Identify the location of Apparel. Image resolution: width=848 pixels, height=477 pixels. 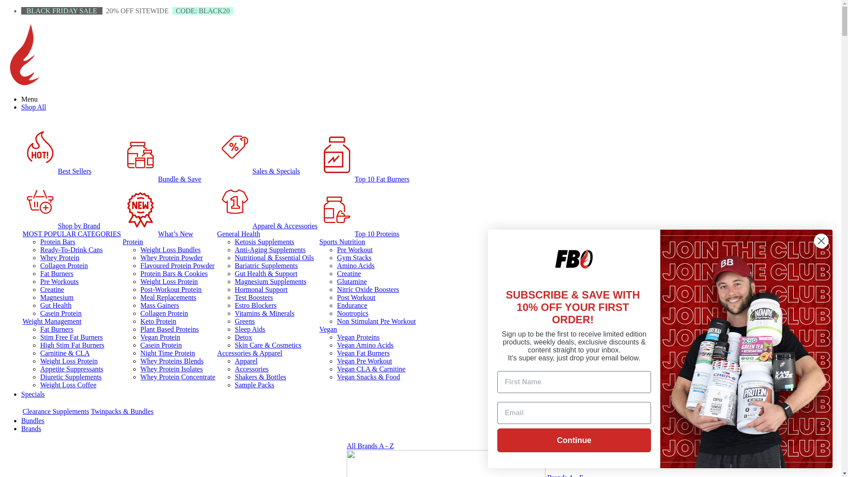
(246, 361).